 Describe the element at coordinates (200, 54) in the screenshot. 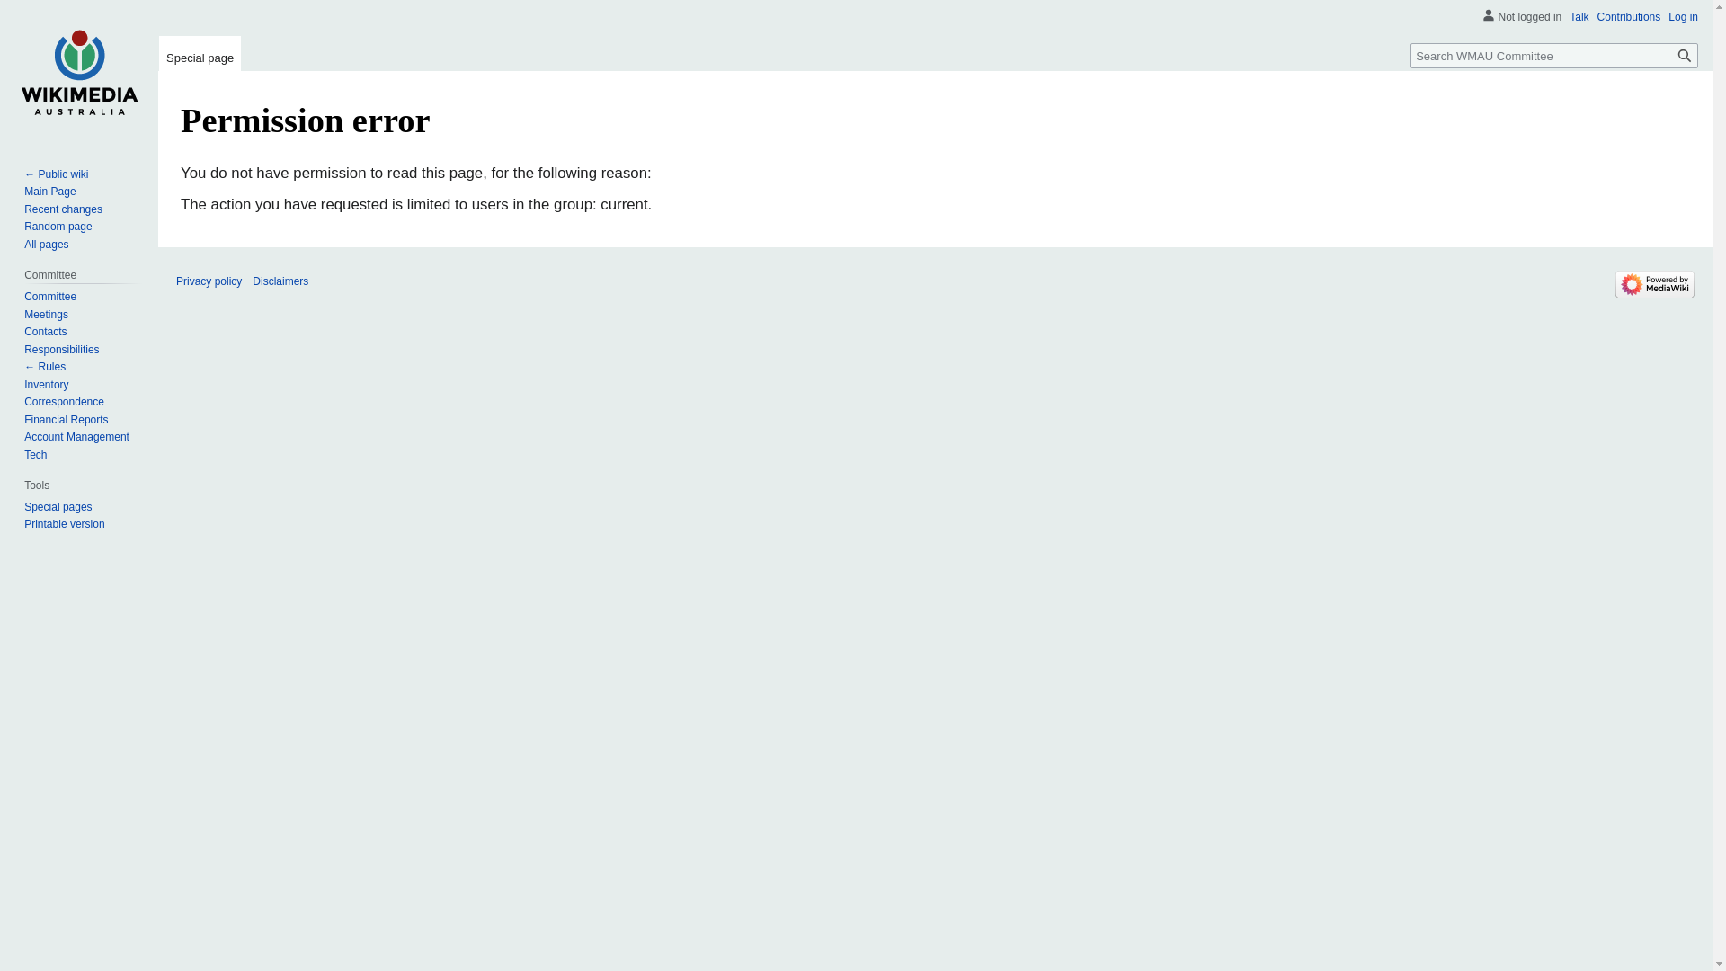

I see `Special page` at that location.